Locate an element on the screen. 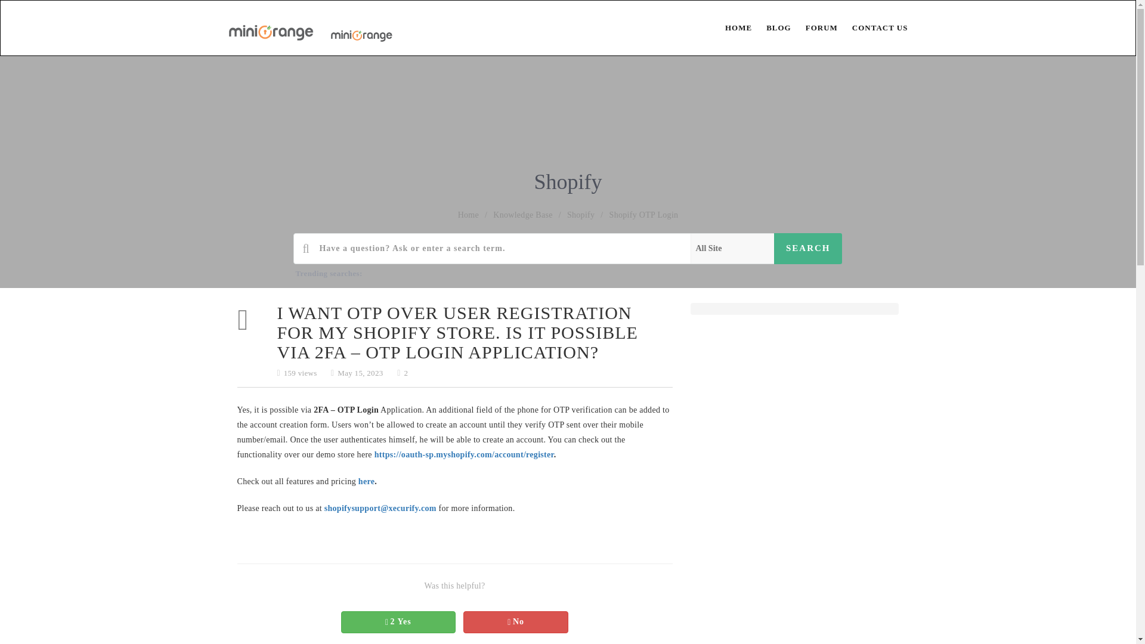  here is located at coordinates (366, 482).